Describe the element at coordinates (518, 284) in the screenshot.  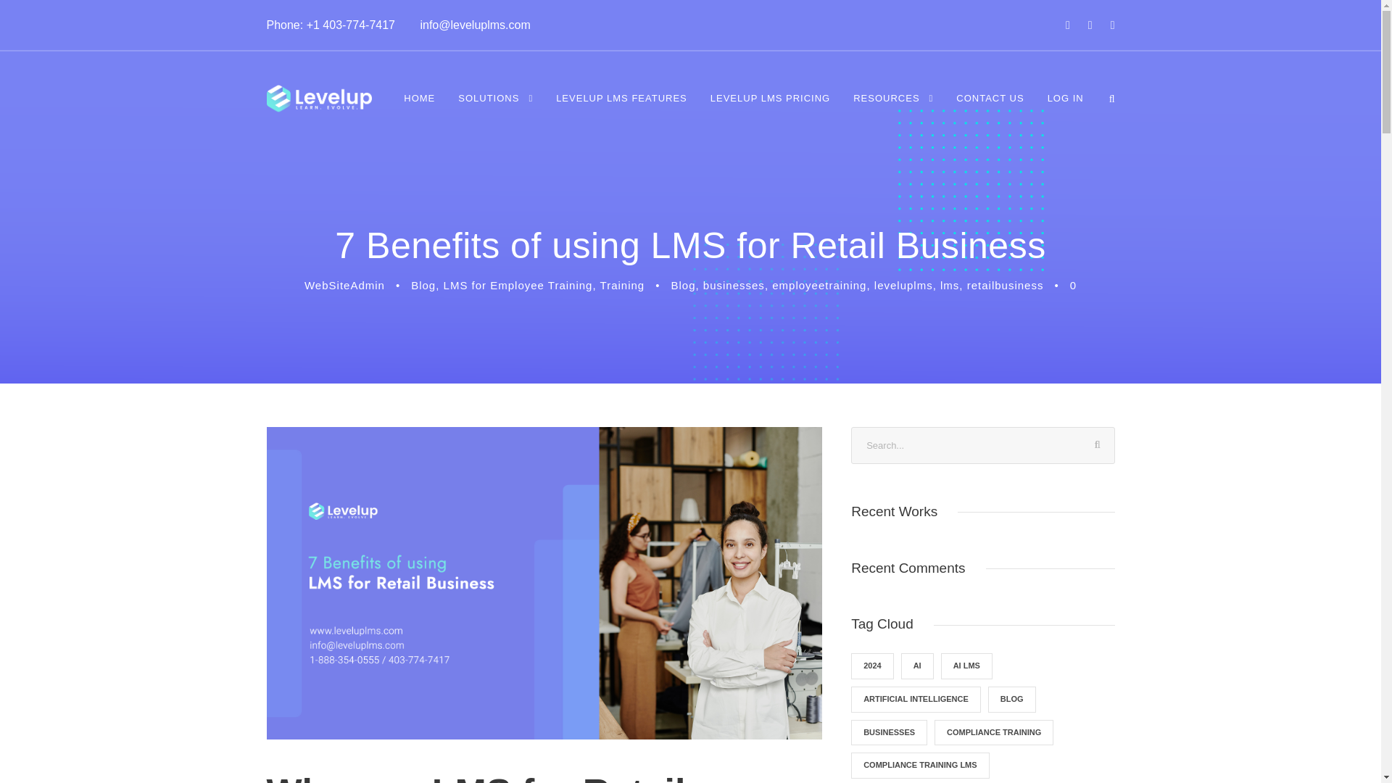
I see `LMS for Employee Training` at that location.